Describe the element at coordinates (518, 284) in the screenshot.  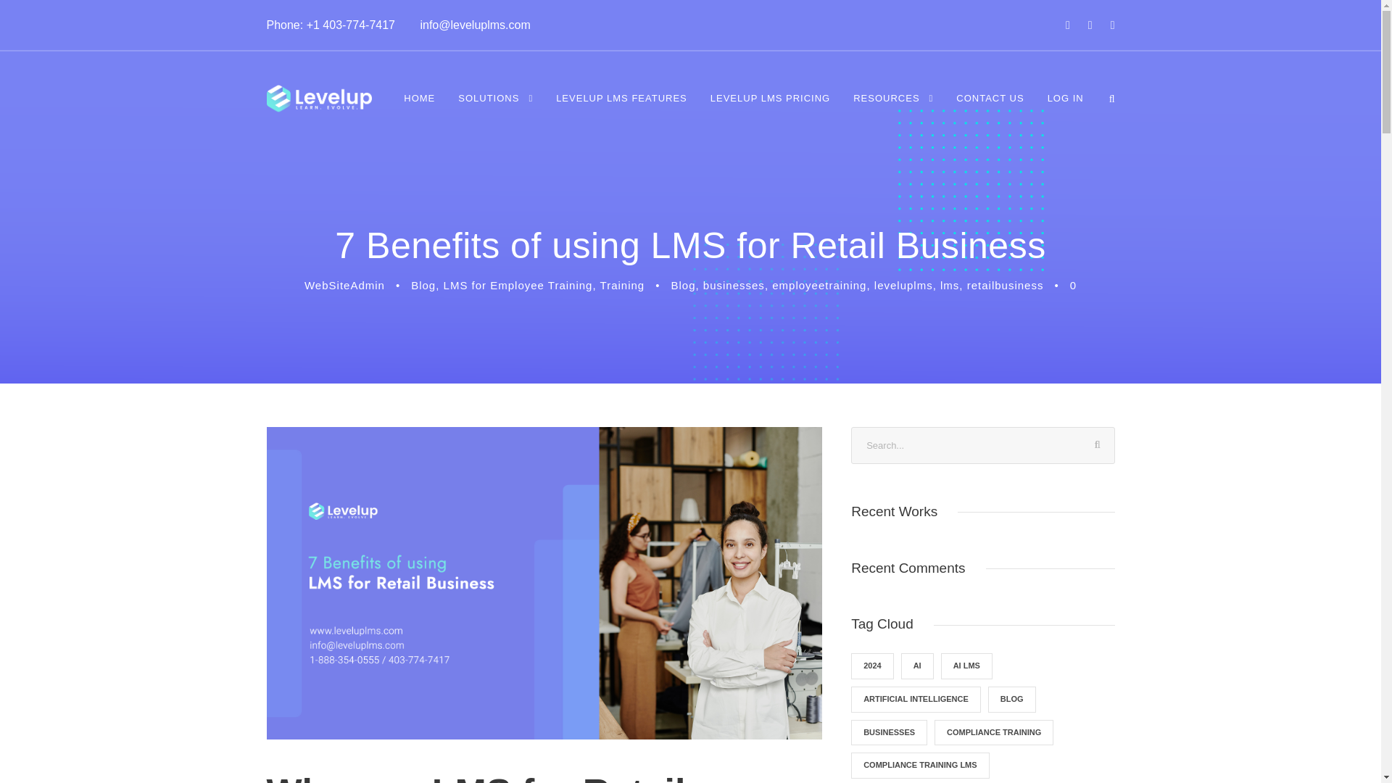
I see `LMS for Employee Training` at that location.